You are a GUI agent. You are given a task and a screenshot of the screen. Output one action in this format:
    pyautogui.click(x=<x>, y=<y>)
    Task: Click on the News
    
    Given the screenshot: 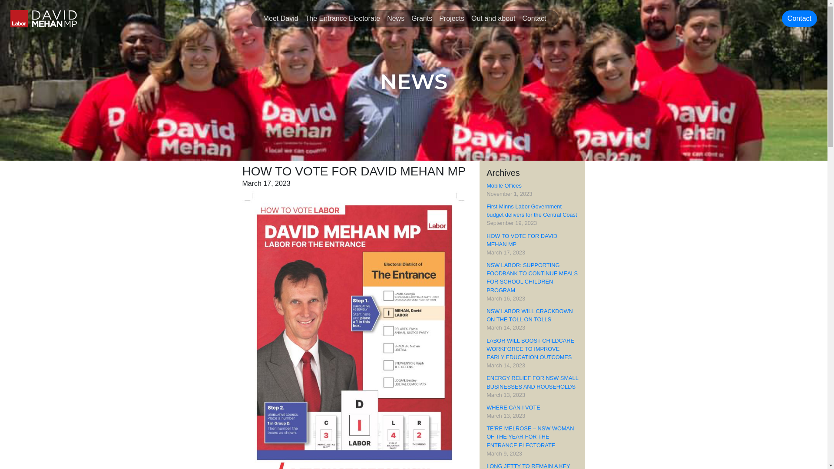 What is the action you would take?
    pyautogui.click(x=396, y=19)
    